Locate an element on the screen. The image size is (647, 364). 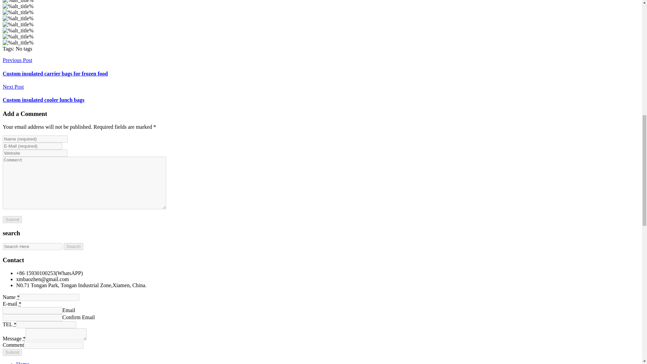
Site Header is located at coordinates (18, 18).